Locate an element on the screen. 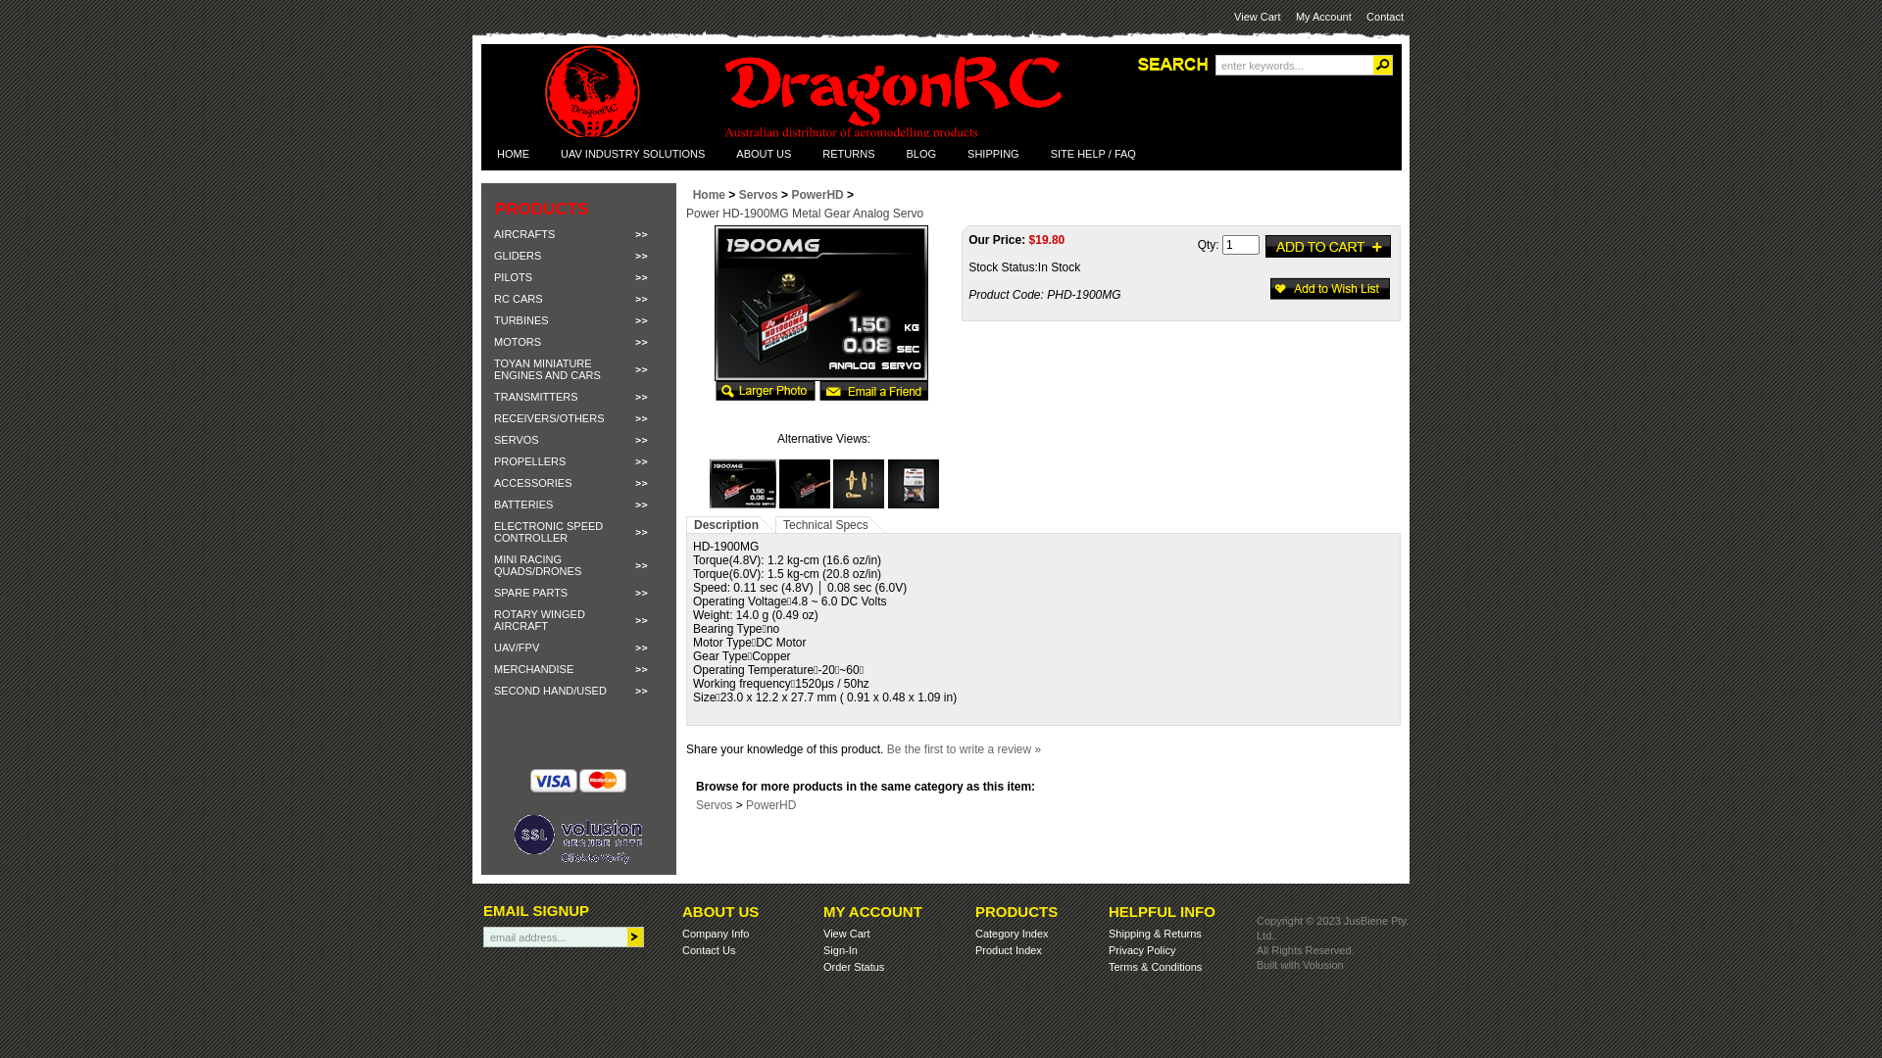  ROTARY WINGED AIRCRAFT is located at coordinates (578, 620).